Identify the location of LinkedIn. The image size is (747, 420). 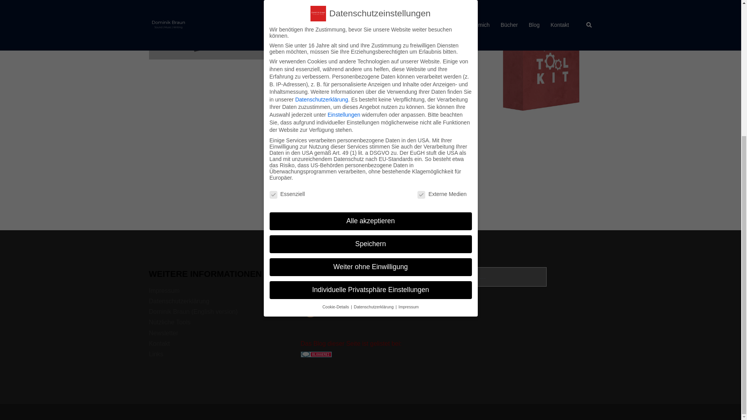
(380, 289).